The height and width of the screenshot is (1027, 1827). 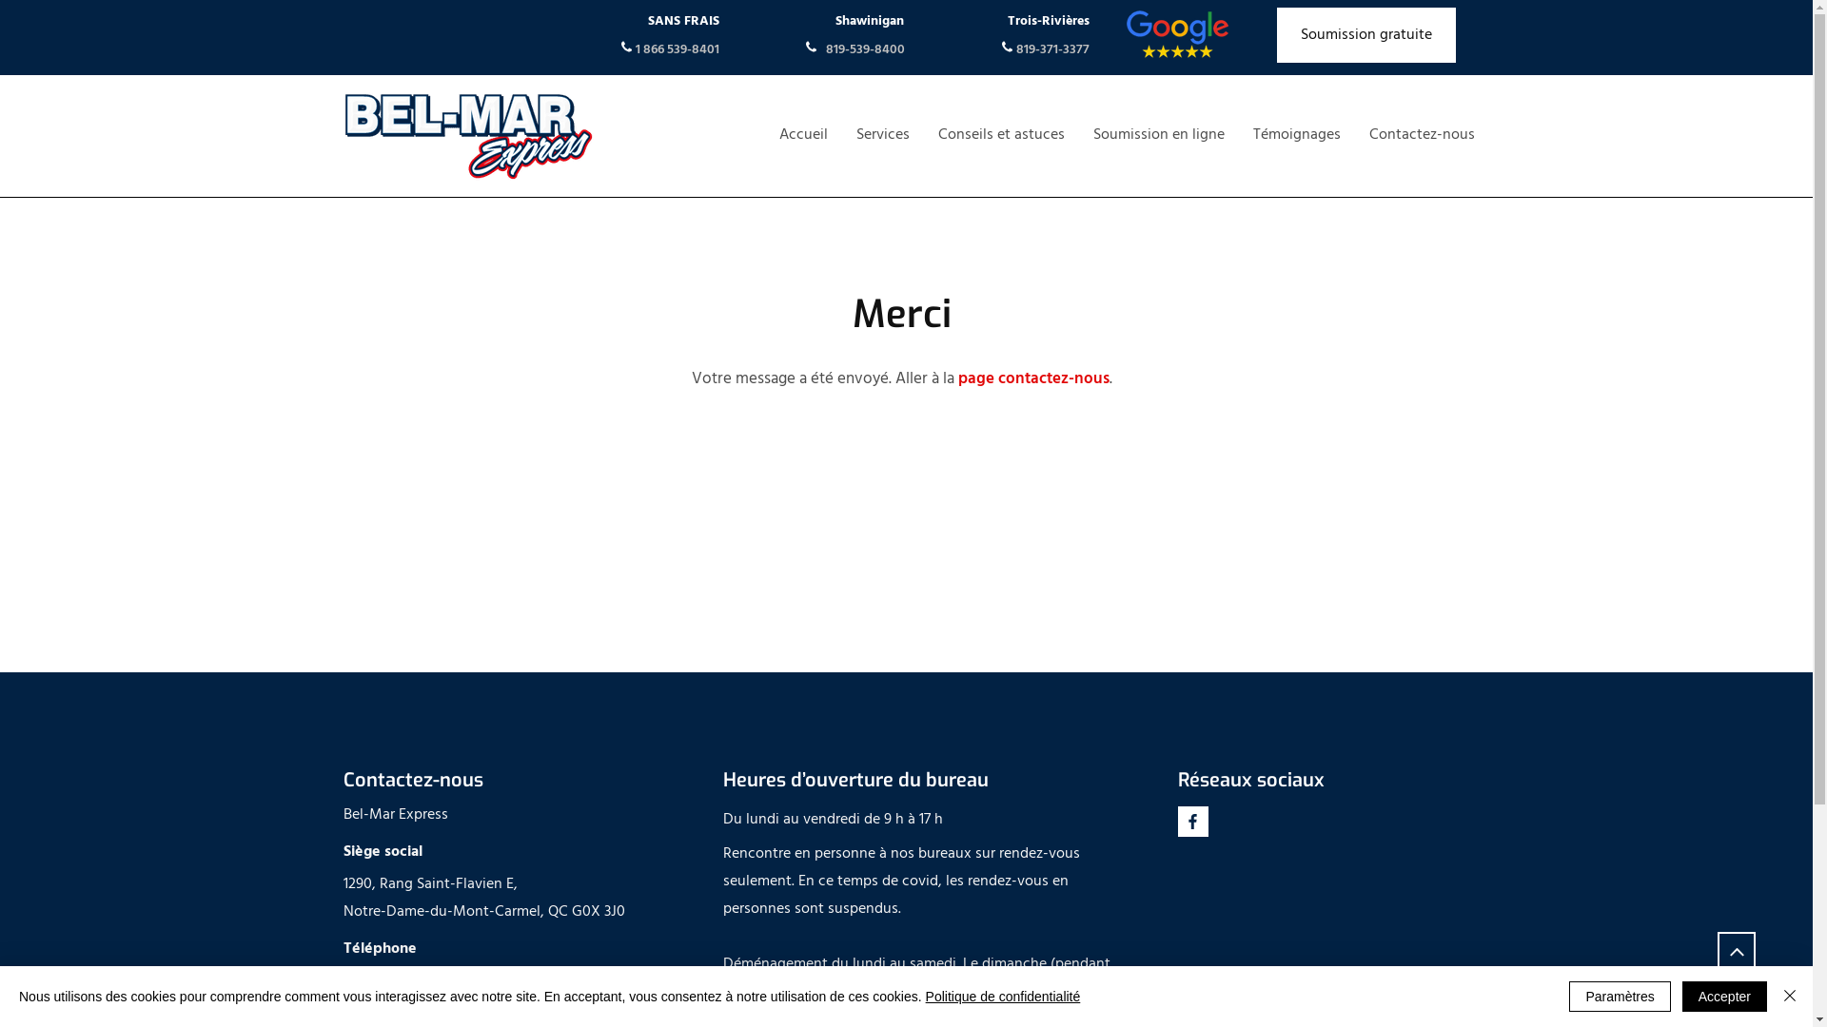 What do you see at coordinates (1228, 857) in the screenshot?
I see `Embedded Content` at bounding box center [1228, 857].